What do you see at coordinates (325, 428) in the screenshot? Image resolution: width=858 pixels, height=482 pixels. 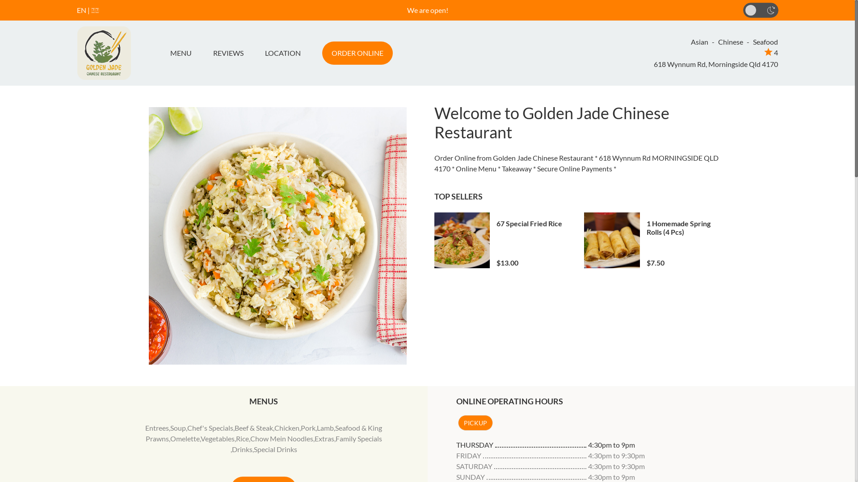 I see `Lamb` at bounding box center [325, 428].